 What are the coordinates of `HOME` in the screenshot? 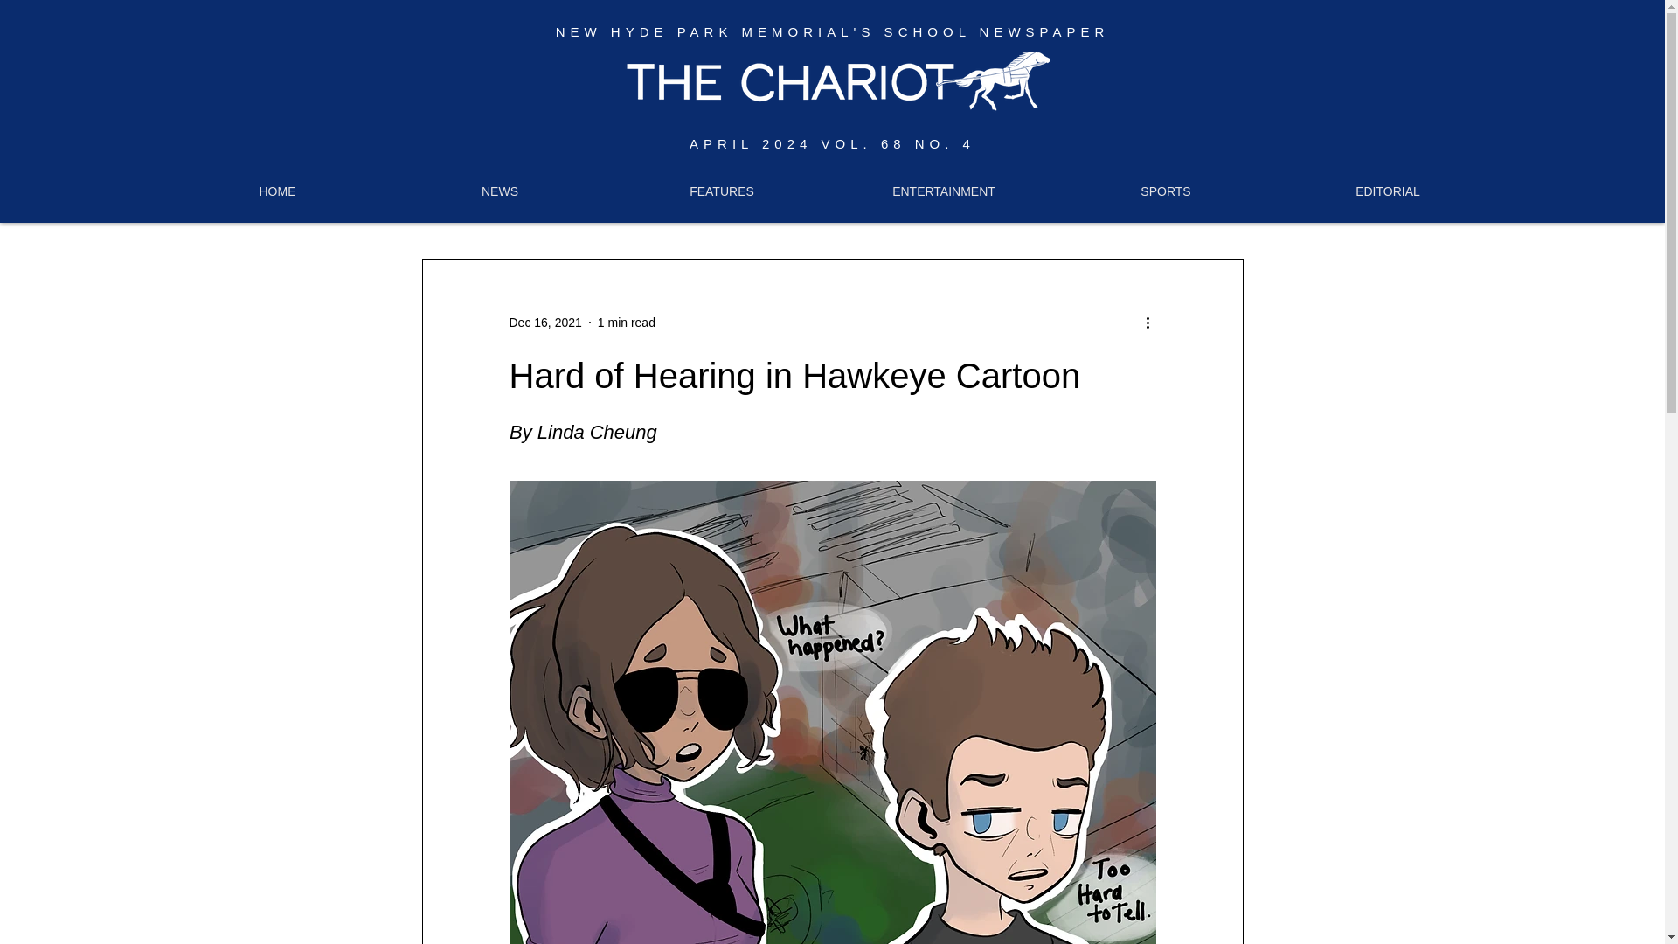 It's located at (278, 191).